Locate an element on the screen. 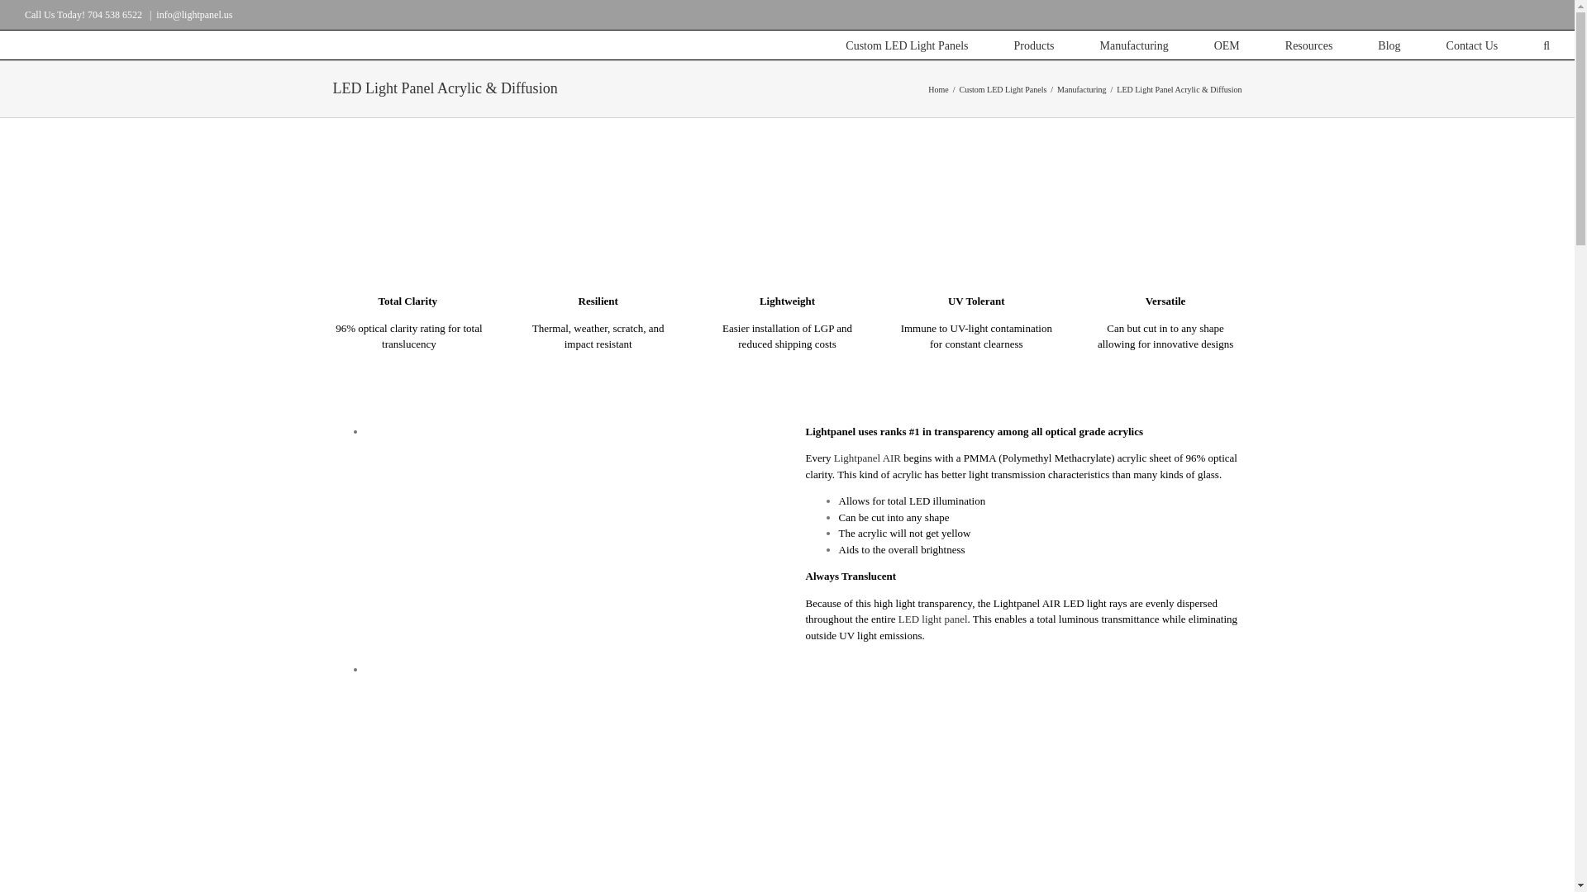 The image size is (1587, 892). lightweight is located at coordinates (754, 219).